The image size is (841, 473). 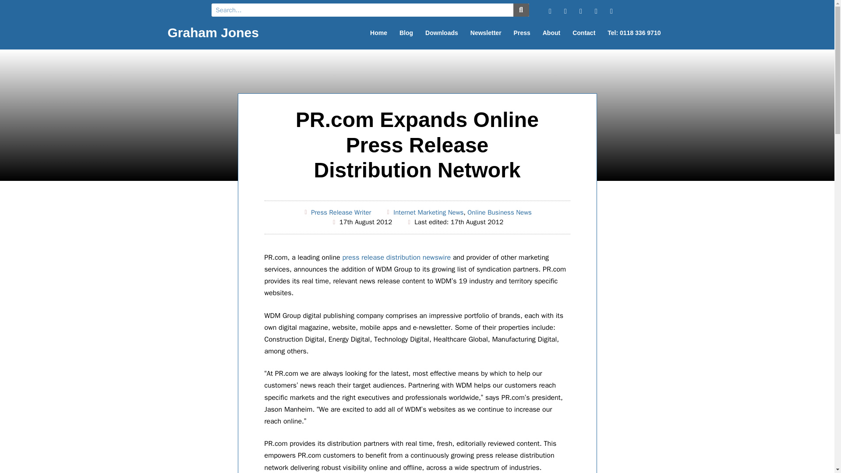 I want to click on Contact, so click(x=583, y=32).